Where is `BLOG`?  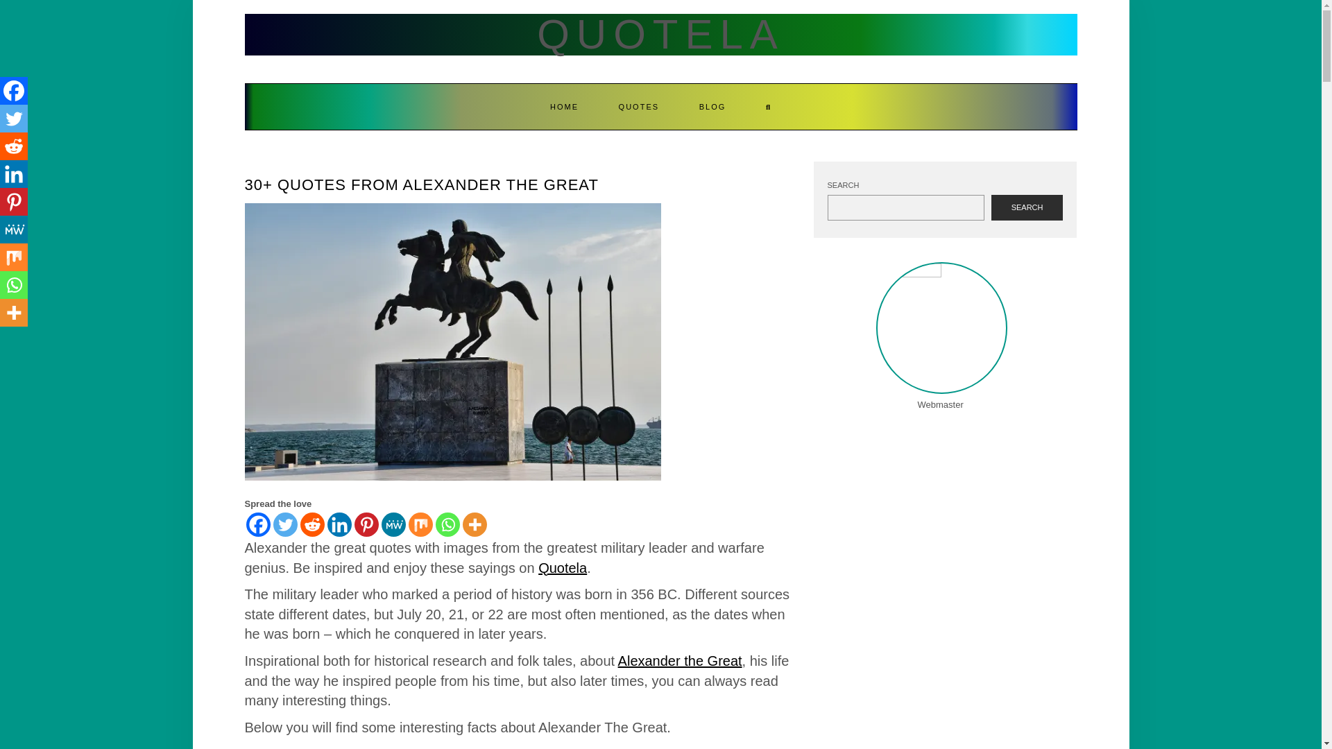
BLOG is located at coordinates (712, 106).